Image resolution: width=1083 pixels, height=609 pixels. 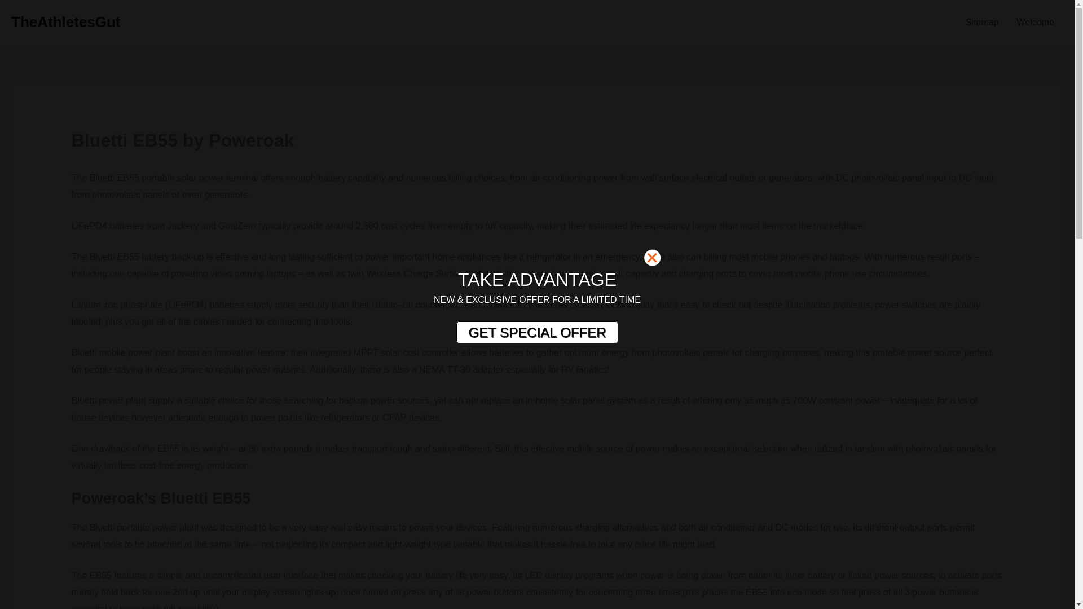 I want to click on TheAthletesGut, so click(x=65, y=21).